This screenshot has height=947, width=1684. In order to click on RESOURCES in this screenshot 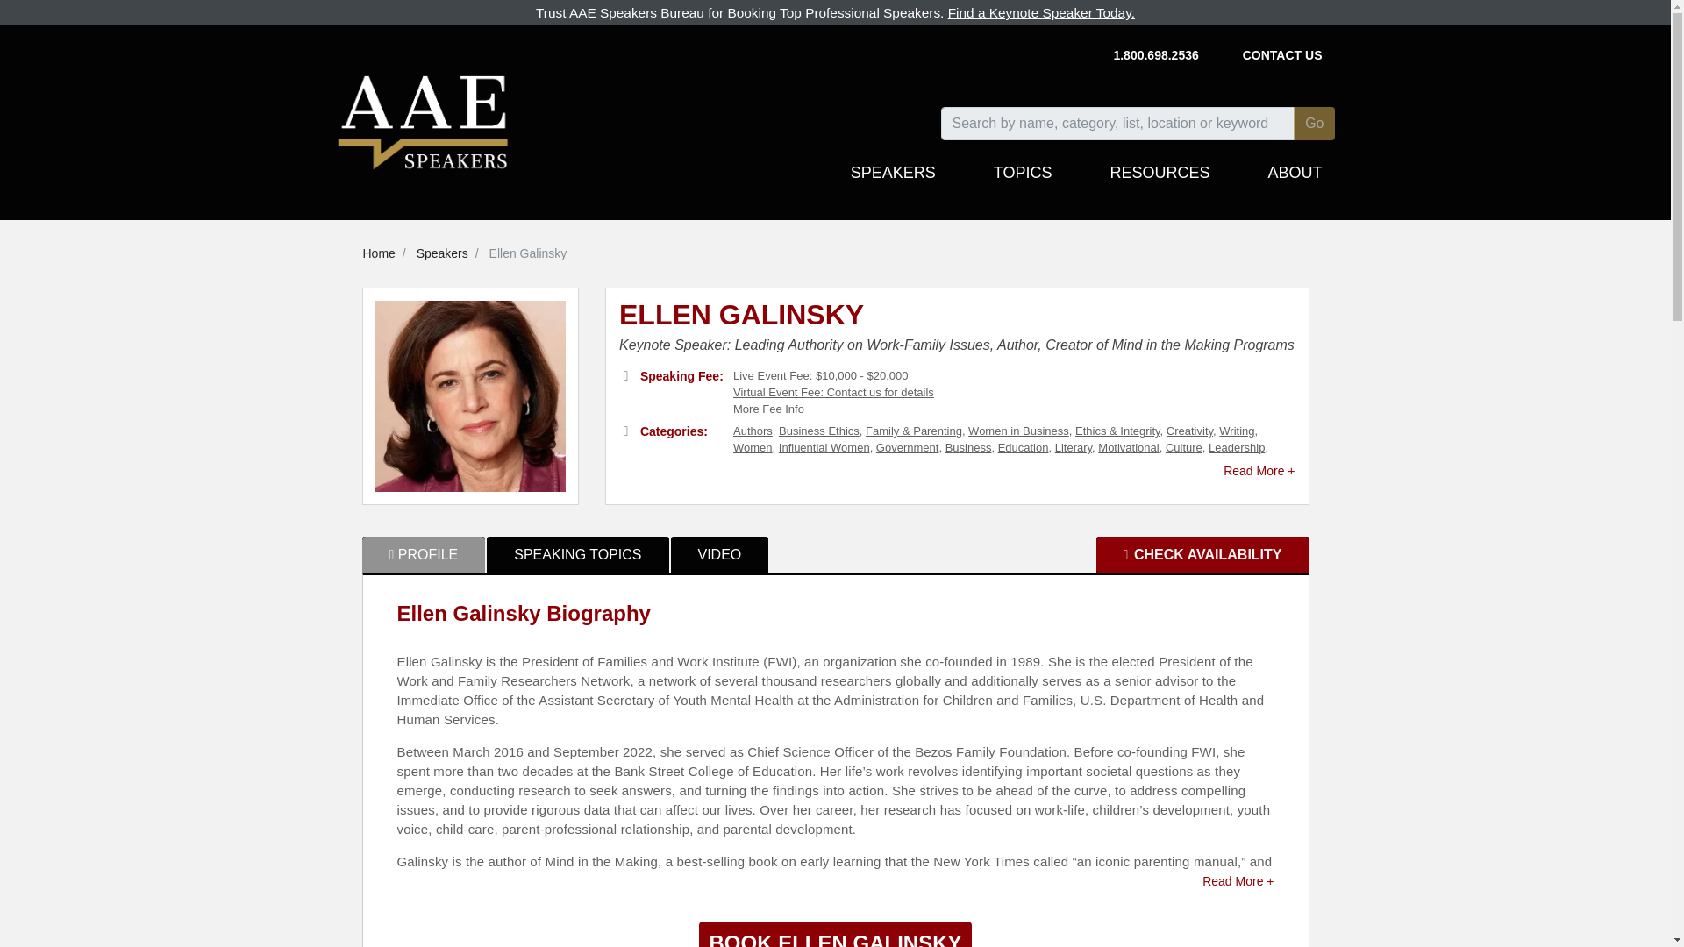, I will do `click(1160, 181)`.